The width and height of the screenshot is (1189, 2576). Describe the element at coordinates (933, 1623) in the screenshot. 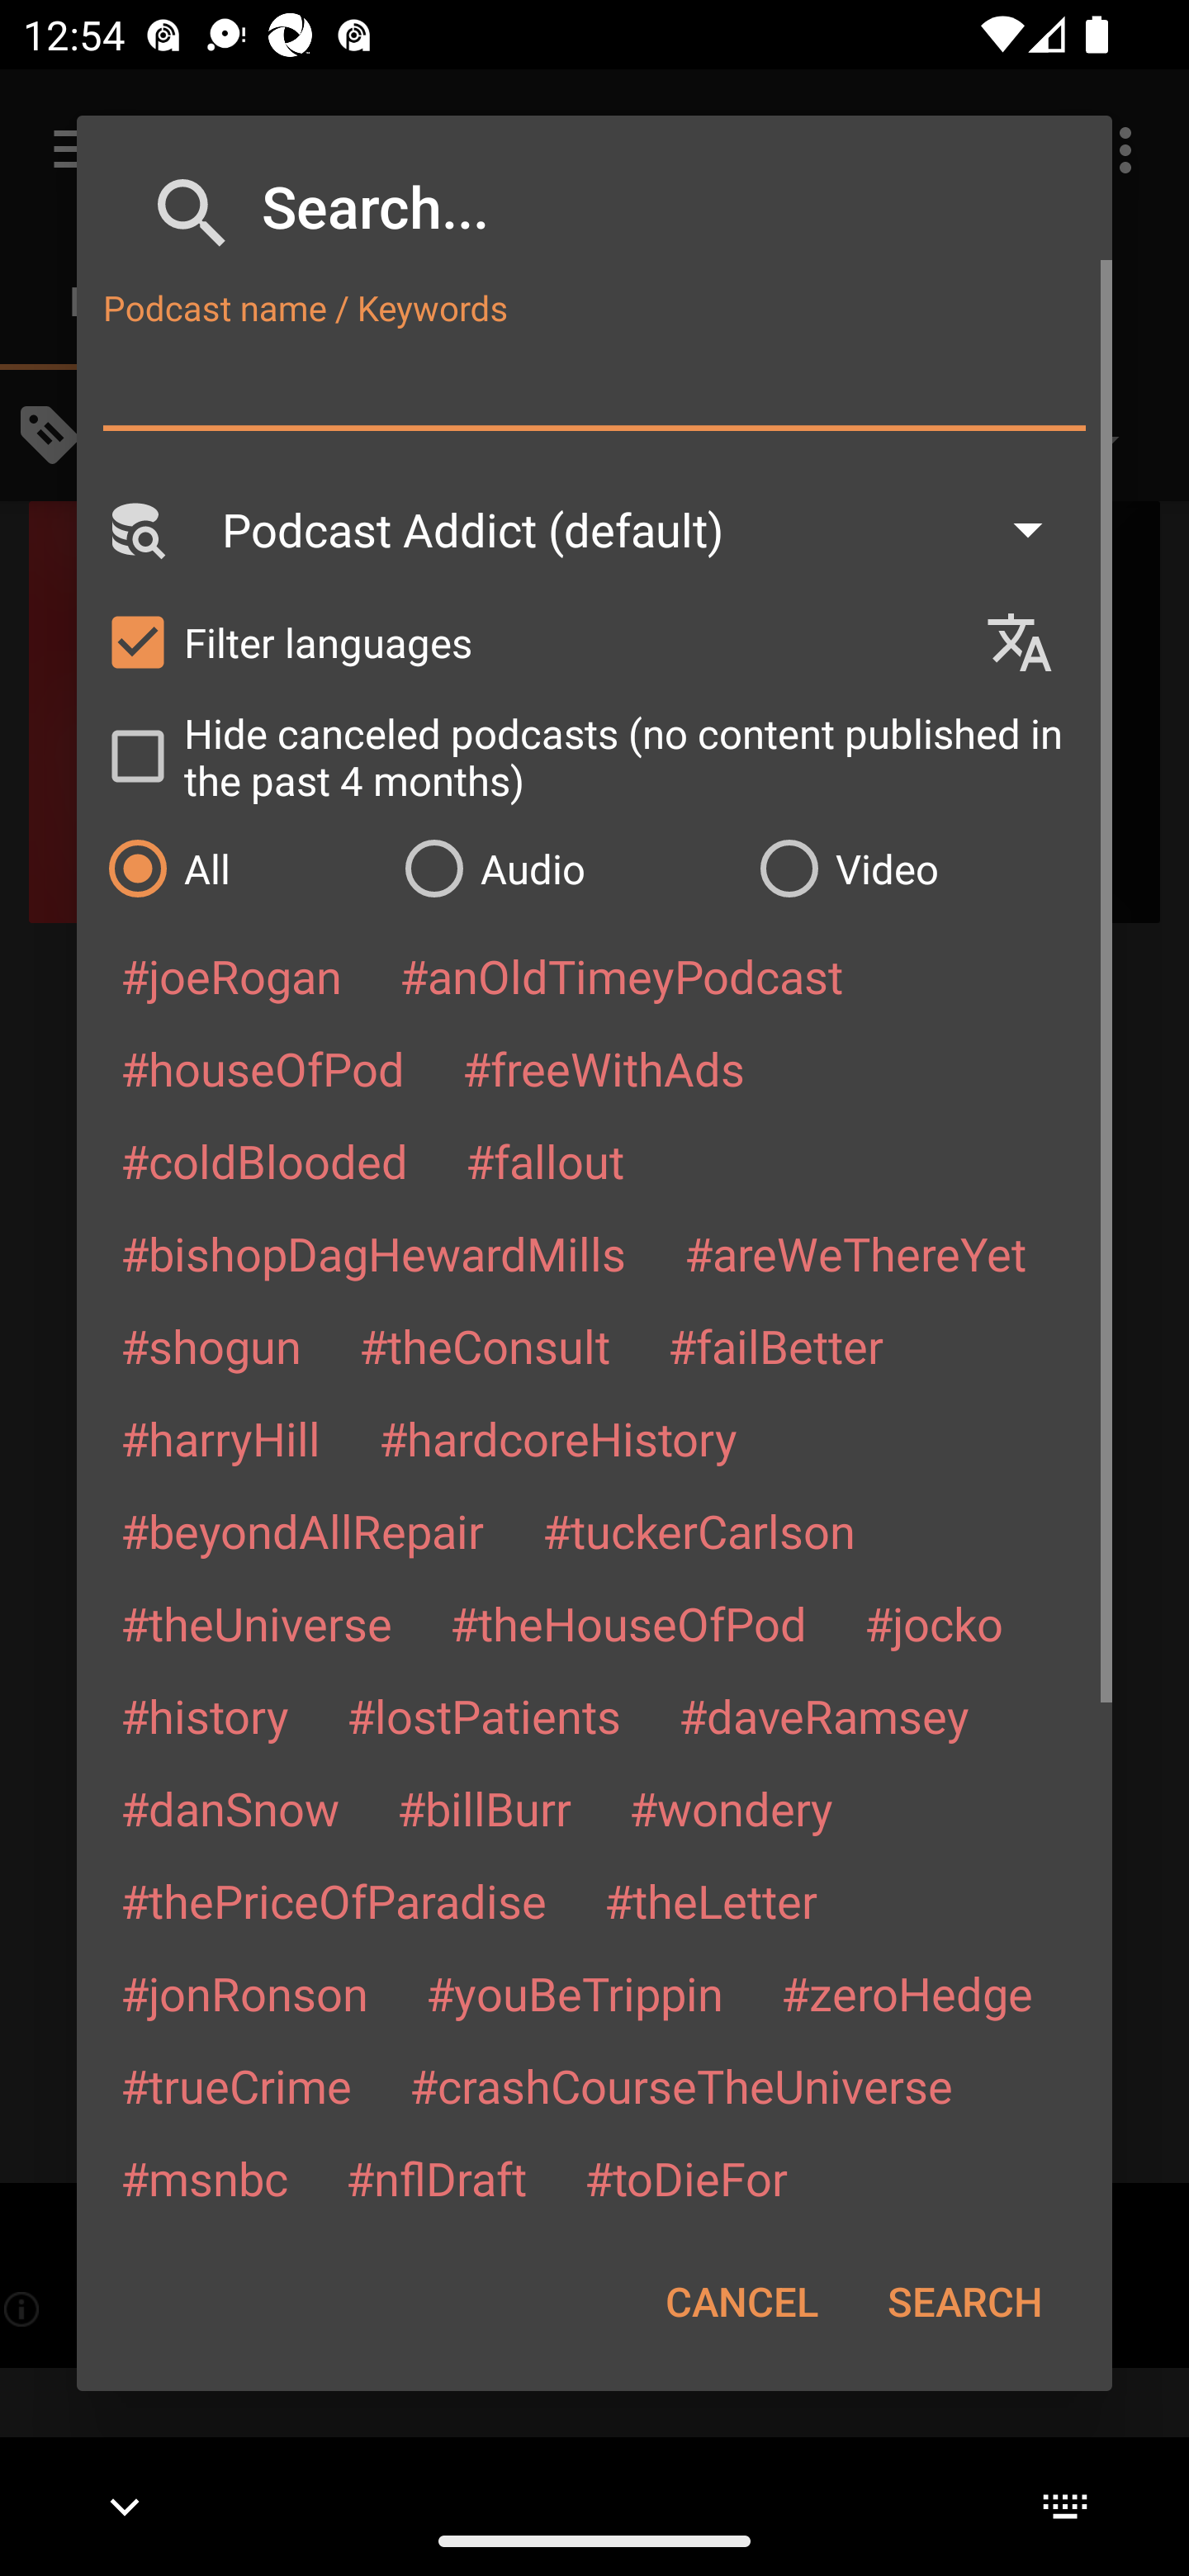

I see `#jocko` at that location.